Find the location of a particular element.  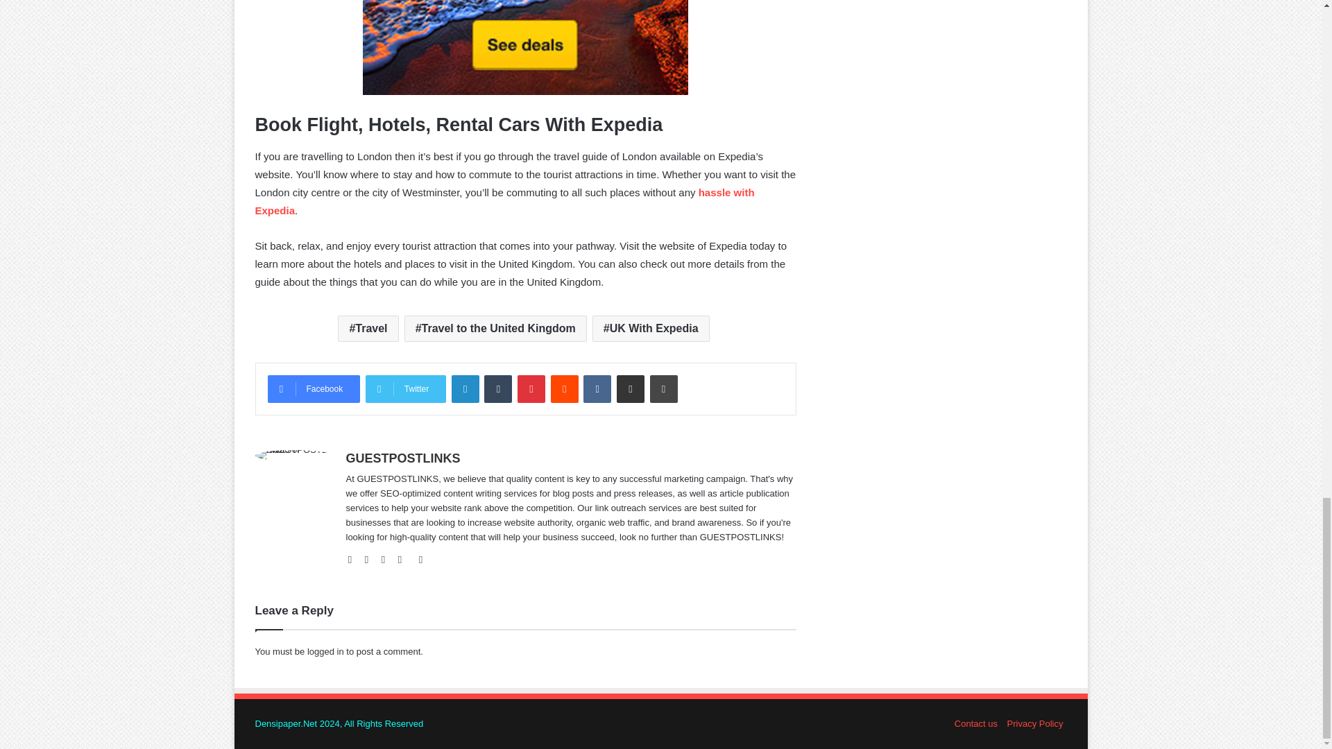

Print is located at coordinates (663, 389).